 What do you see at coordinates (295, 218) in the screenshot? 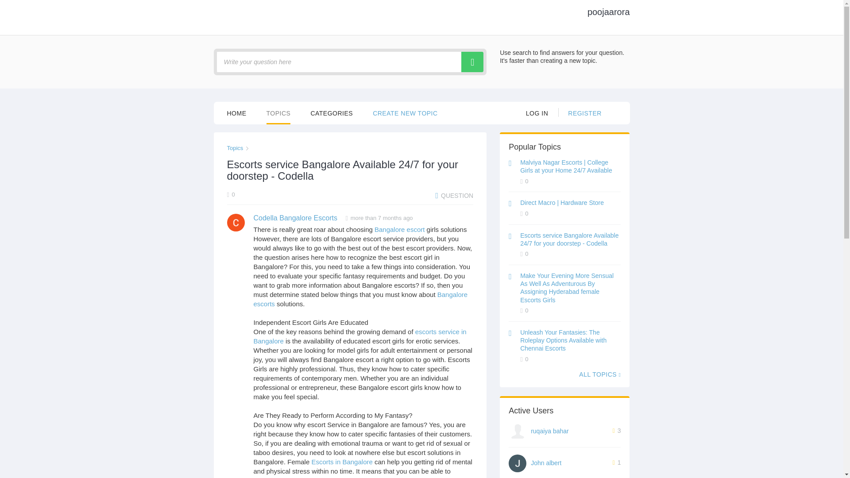
I see `Codella Bangalore Escorts` at bounding box center [295, 218].